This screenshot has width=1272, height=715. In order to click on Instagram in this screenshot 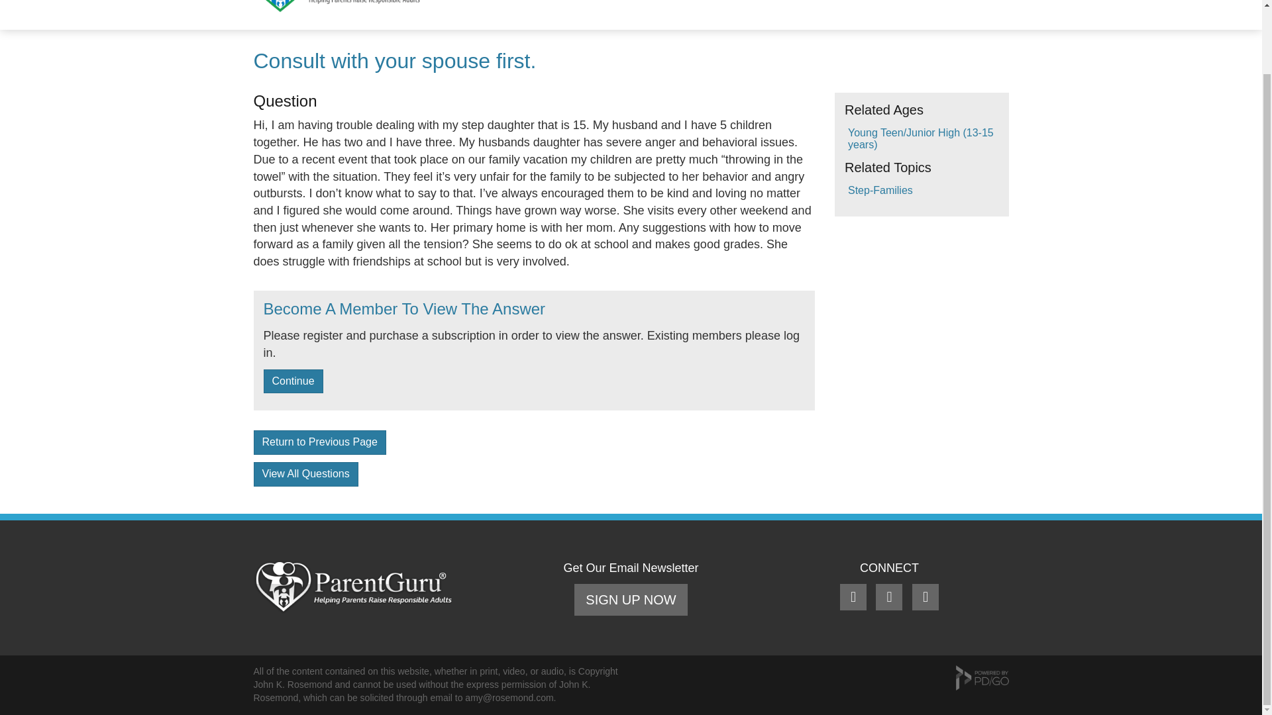, I will do `click(926, 598)`.